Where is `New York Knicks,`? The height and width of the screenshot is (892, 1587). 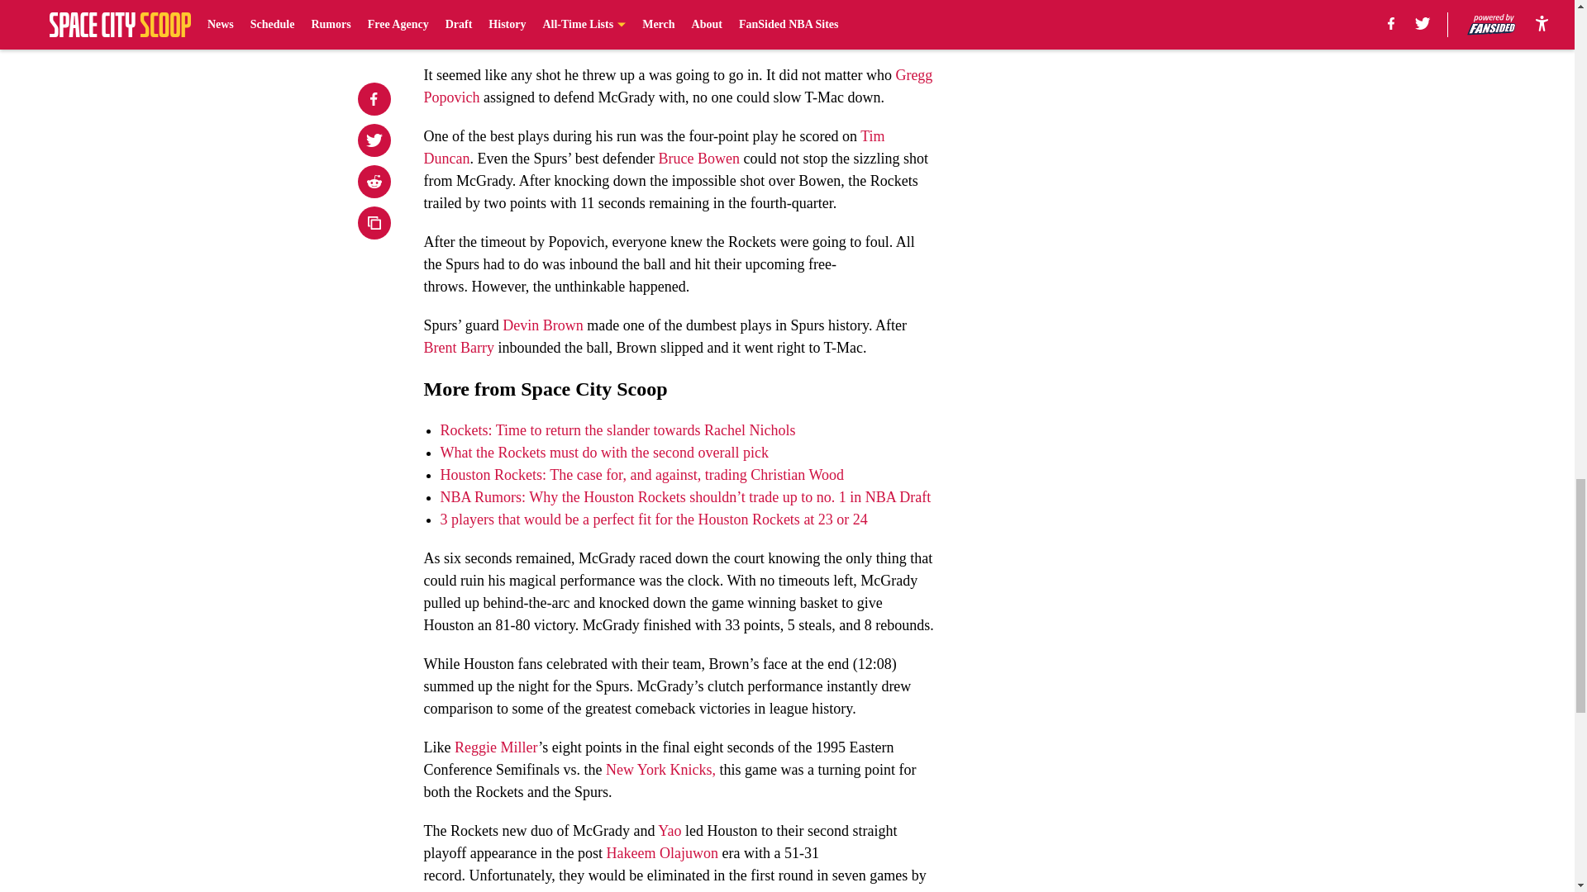 New York Knicks, is located at coordinates (660, 770).